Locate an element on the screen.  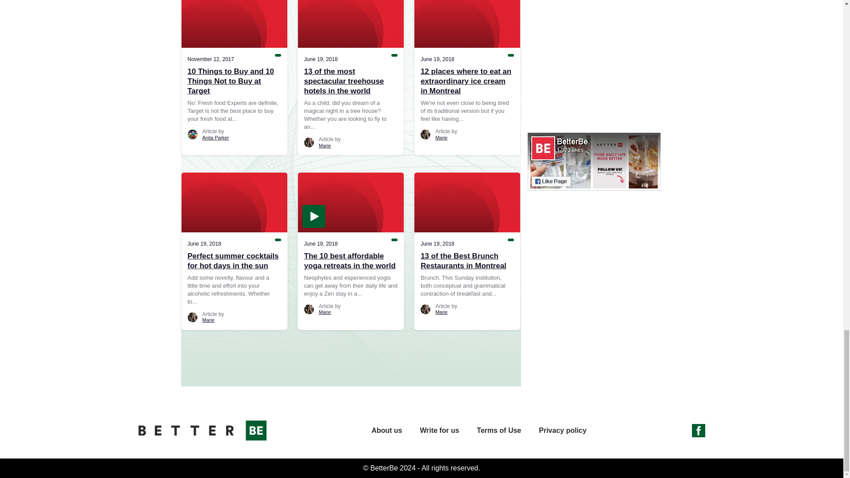
Marie is located at coordinates (325, 145).